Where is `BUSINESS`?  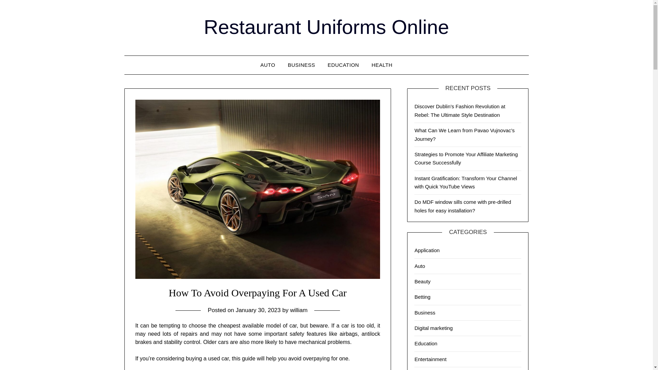 BUSINESS is located at coordinates (302, 65).